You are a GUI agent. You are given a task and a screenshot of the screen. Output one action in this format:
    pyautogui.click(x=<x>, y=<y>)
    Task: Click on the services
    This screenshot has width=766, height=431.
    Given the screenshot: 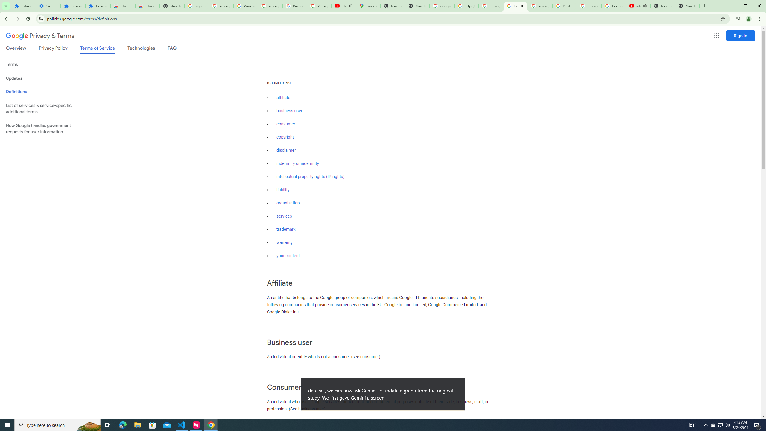 What is the action you would take?
    pyautogui.click(x=284, y=216)
    